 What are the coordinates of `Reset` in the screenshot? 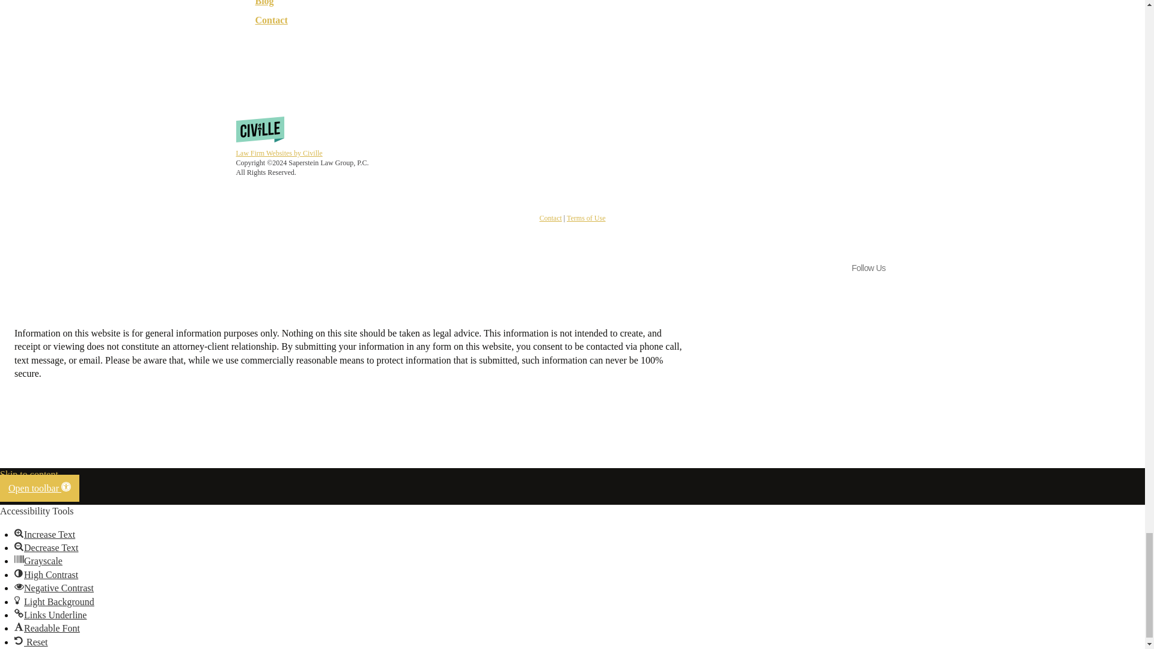 It's located at (19, 641).